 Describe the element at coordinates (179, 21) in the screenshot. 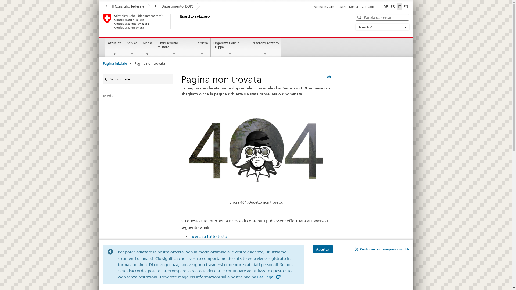

I see `Esercito svizzero` at that location.